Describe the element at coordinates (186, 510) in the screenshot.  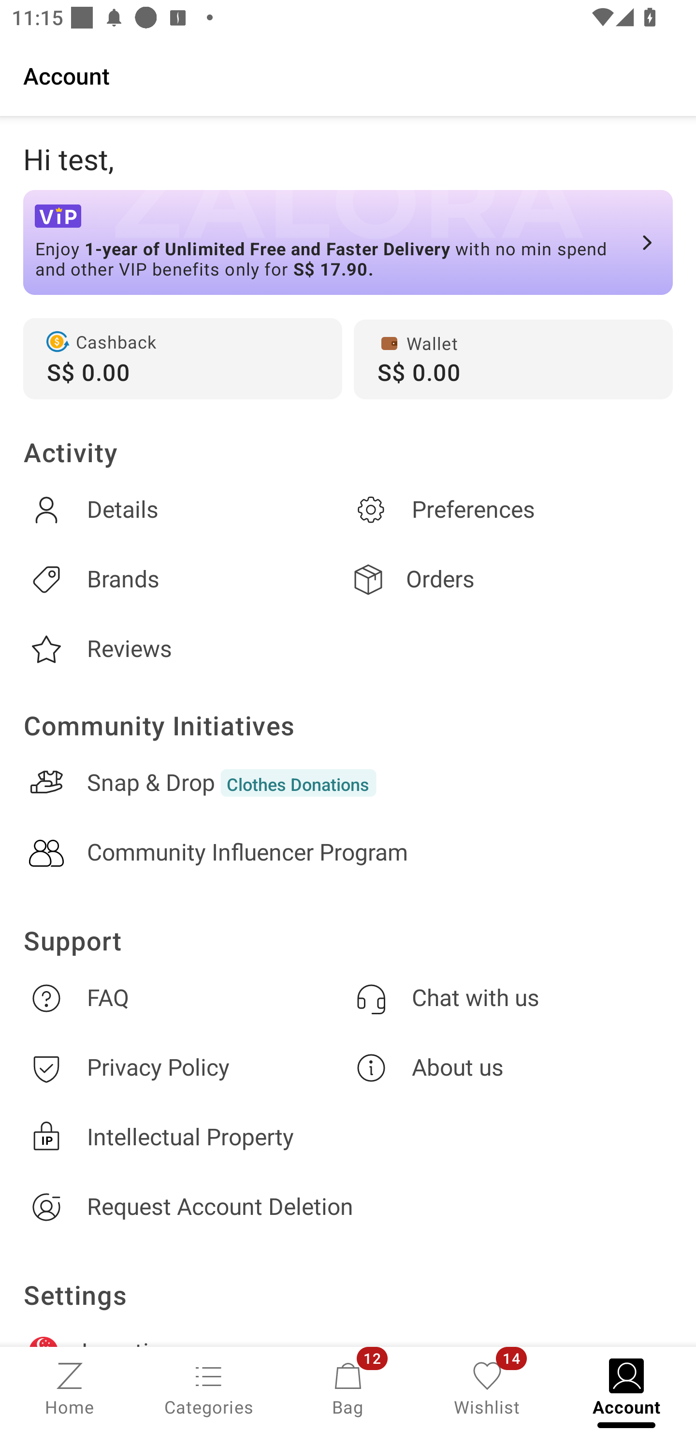
I see `Details` at that location.